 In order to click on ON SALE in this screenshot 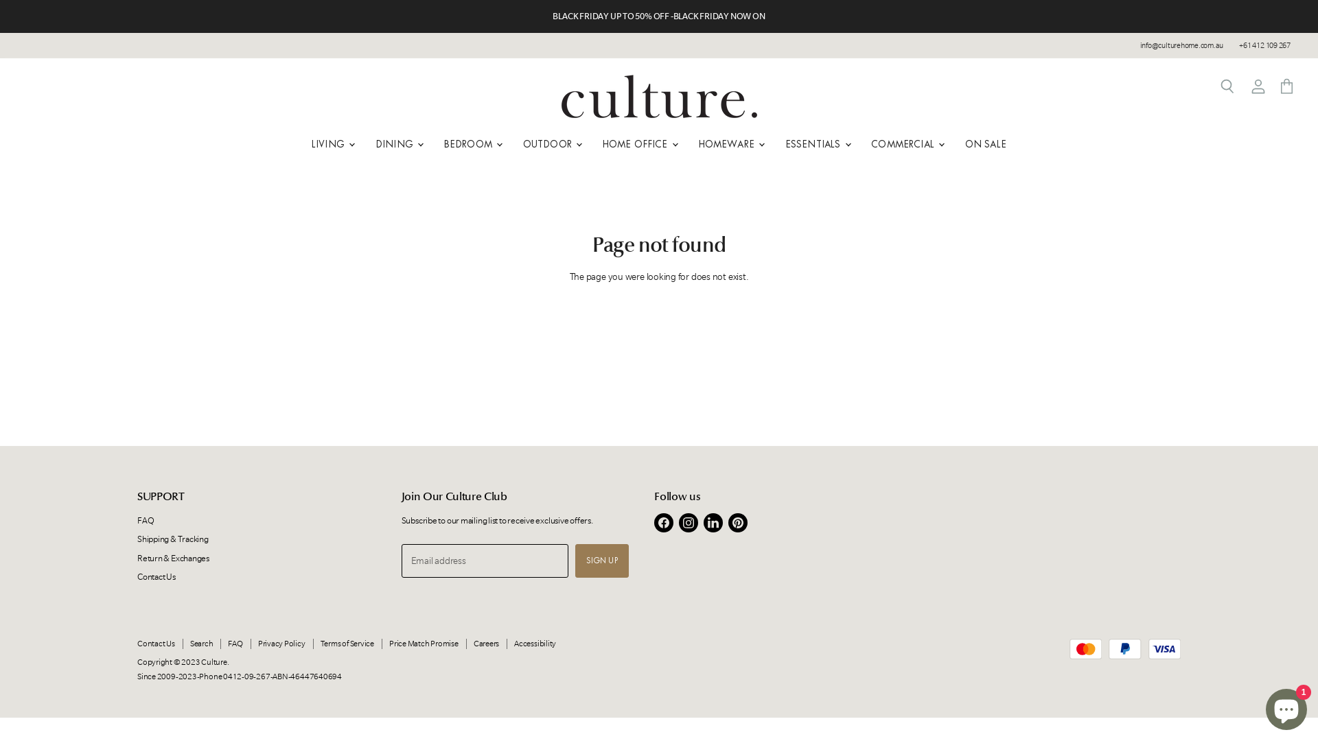, I will do `click(986, 144)`.